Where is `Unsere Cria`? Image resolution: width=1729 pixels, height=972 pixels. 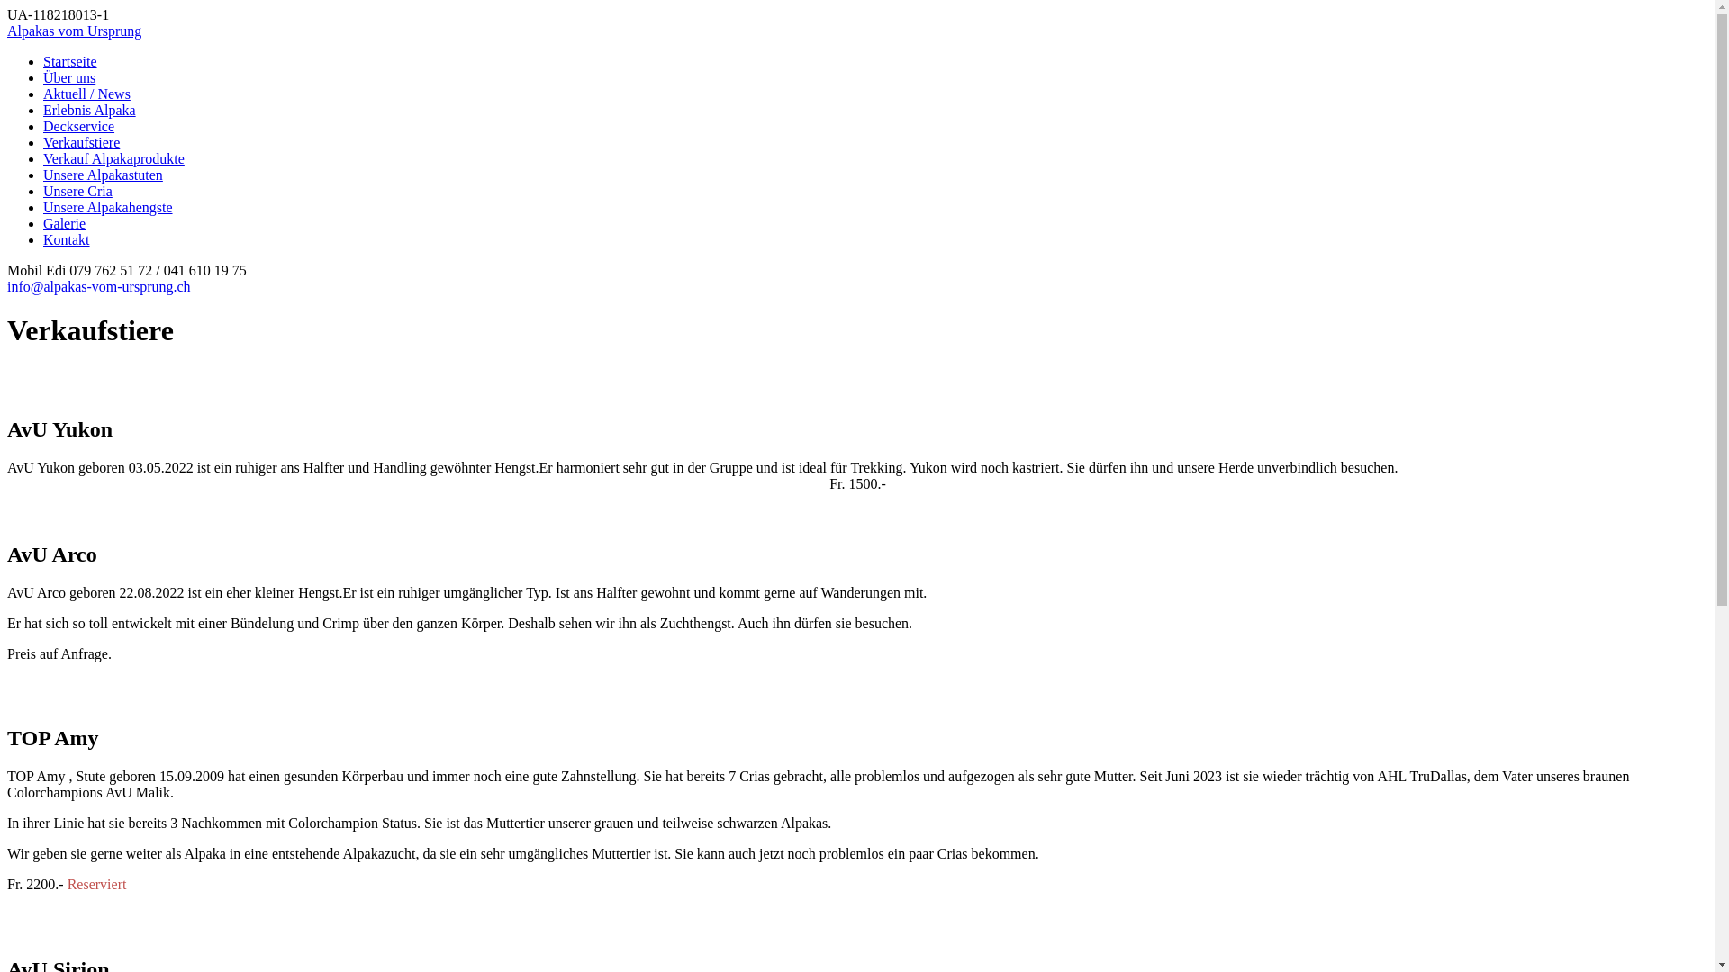
Unsere Cria is located at coordinates (77, 191).